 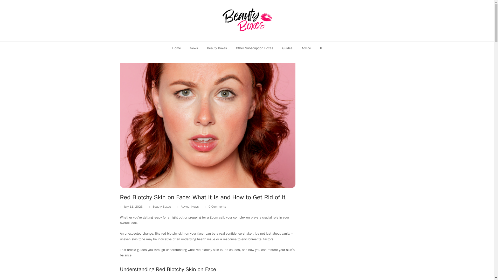 I want to click on Advice, so click(x=306, y=48).